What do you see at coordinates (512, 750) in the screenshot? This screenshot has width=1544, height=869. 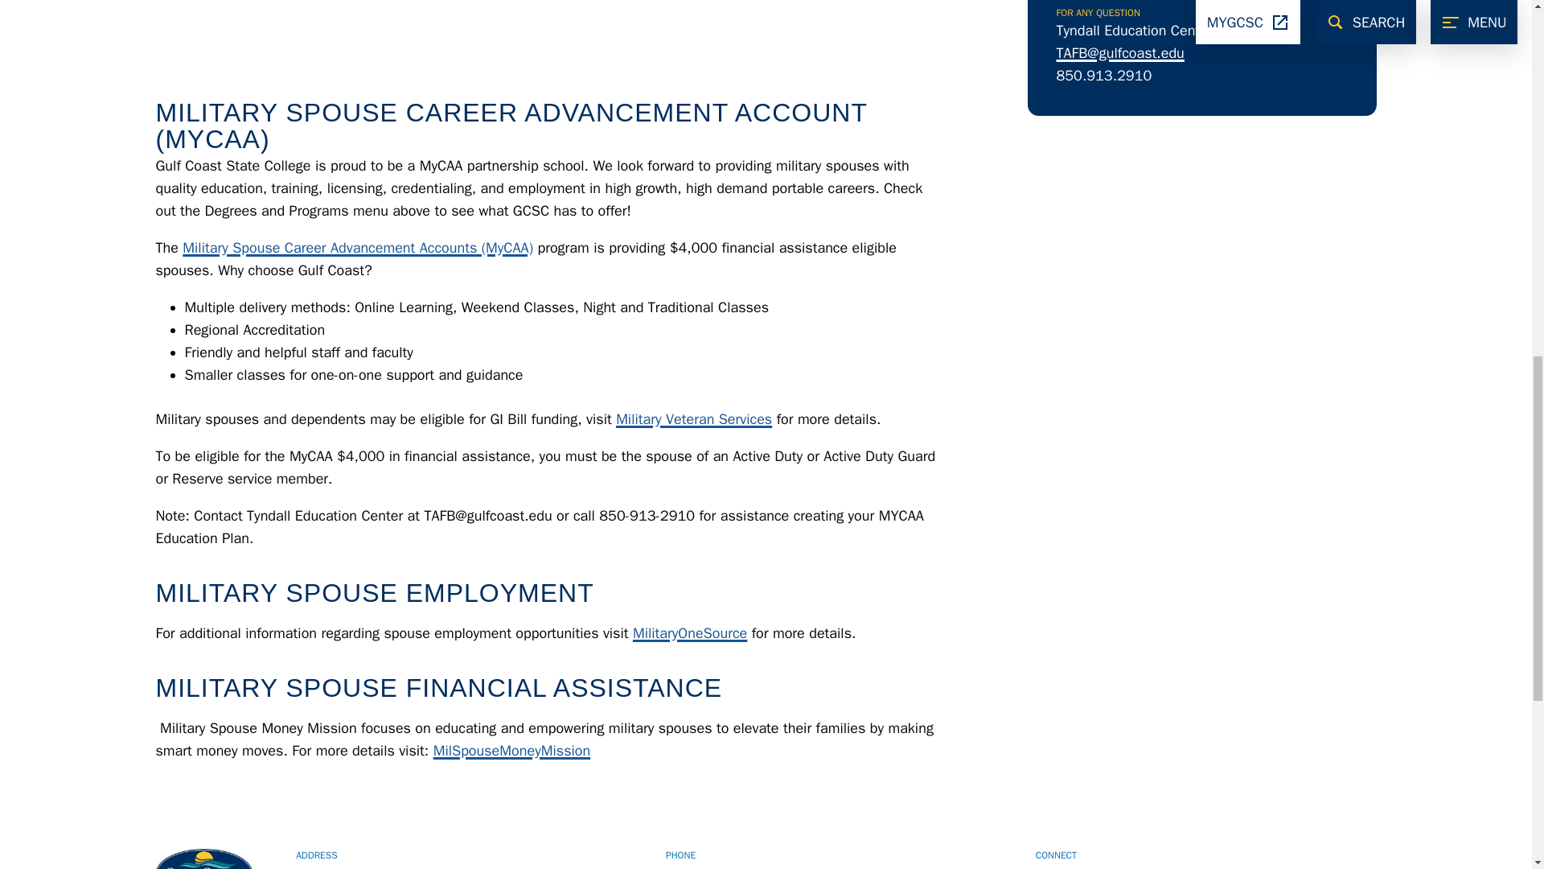 I see `MilSpouseMoneyMission` at bounding box center [512, 750].